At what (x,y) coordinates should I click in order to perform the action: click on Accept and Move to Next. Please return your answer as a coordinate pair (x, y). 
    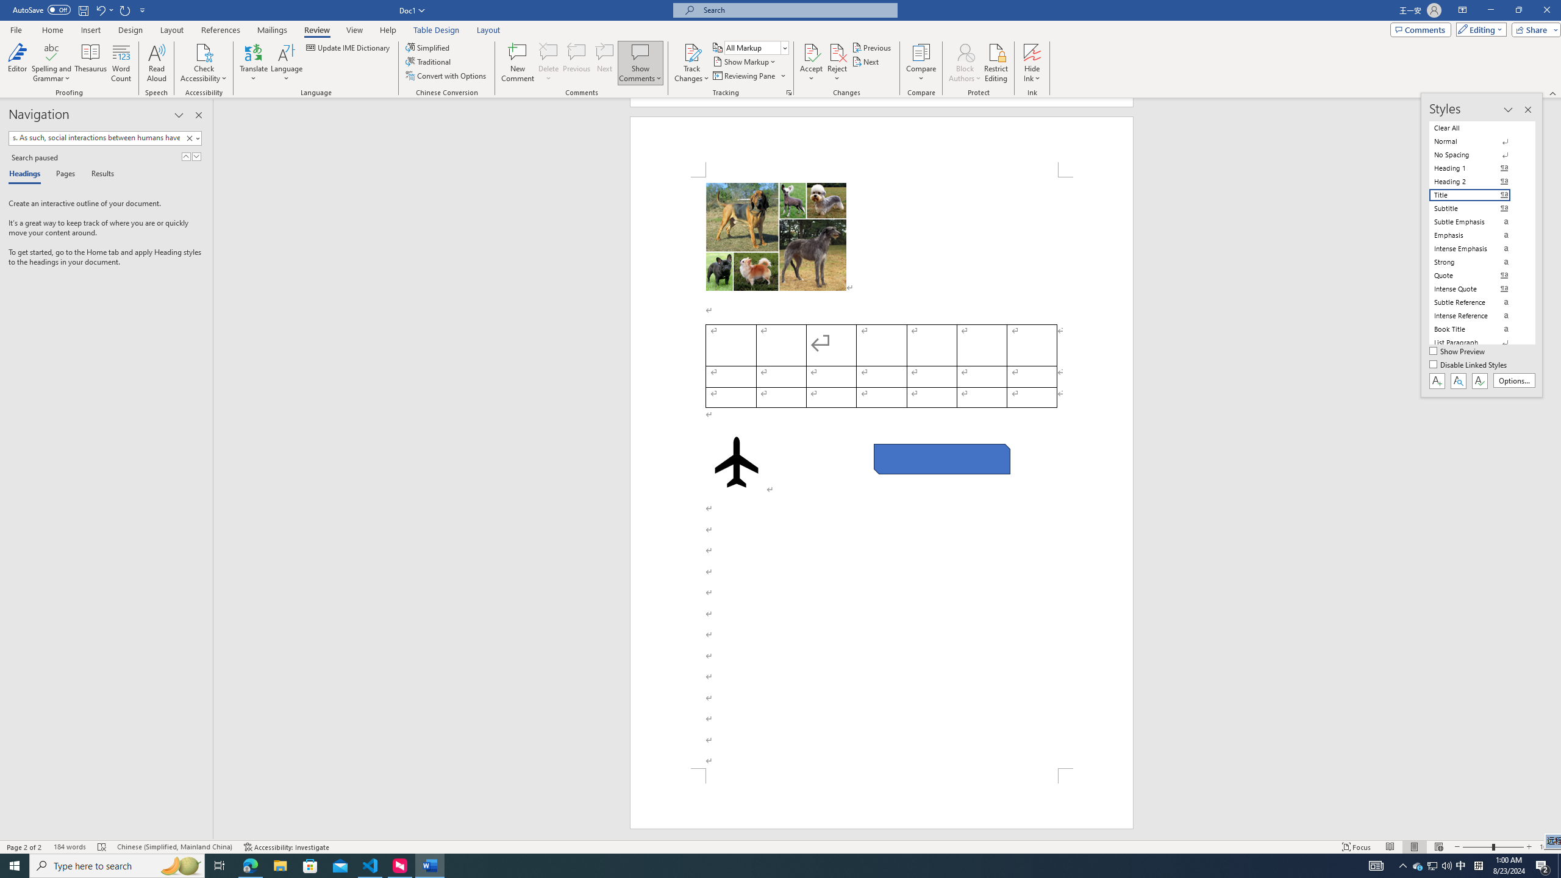
    Looking at the image, I should click on (811, 52).